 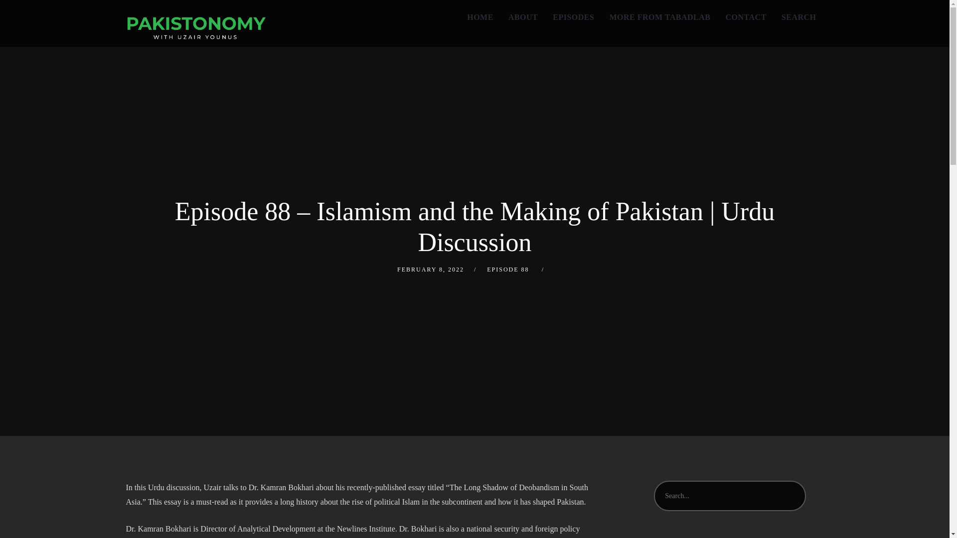 What do you see at coordinates (20, 15) in the screenshot?
I see `Submit` at bounding box center [20, 15].